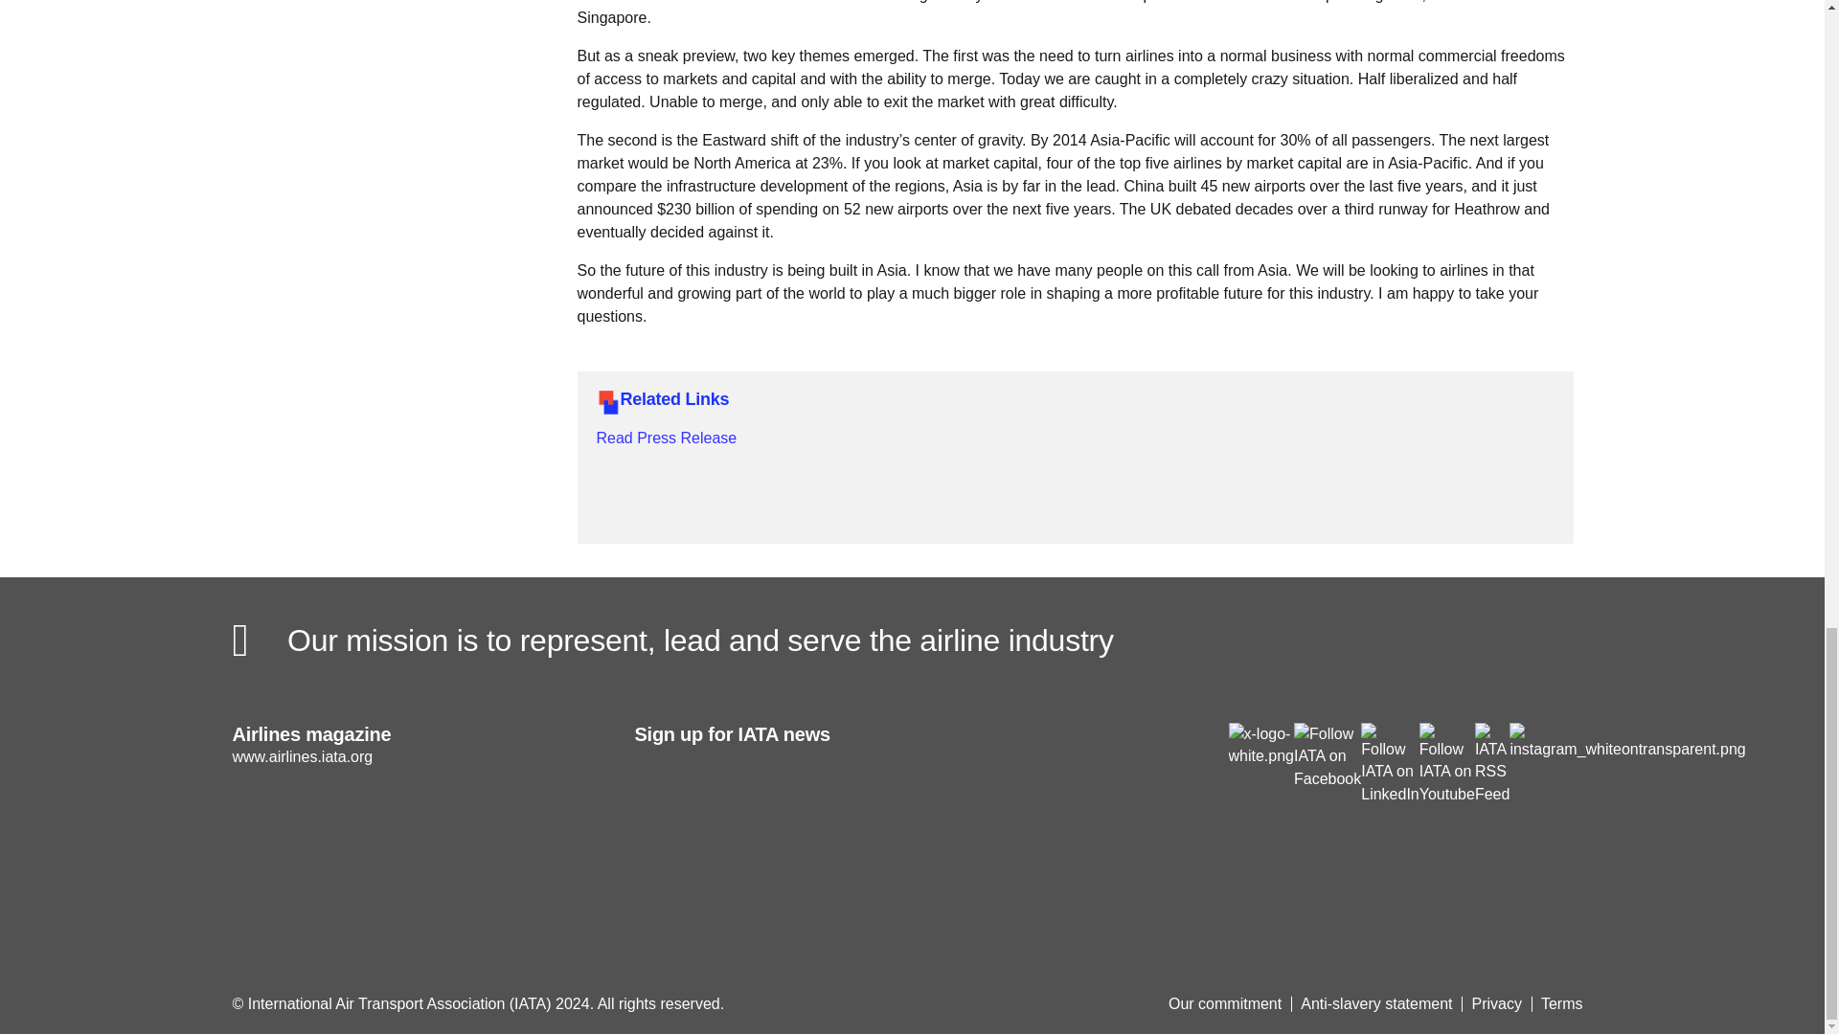 The width and height of the screenshot is (1839, 1034). I want to click on IATA on Facebook, so click(1328, 754).